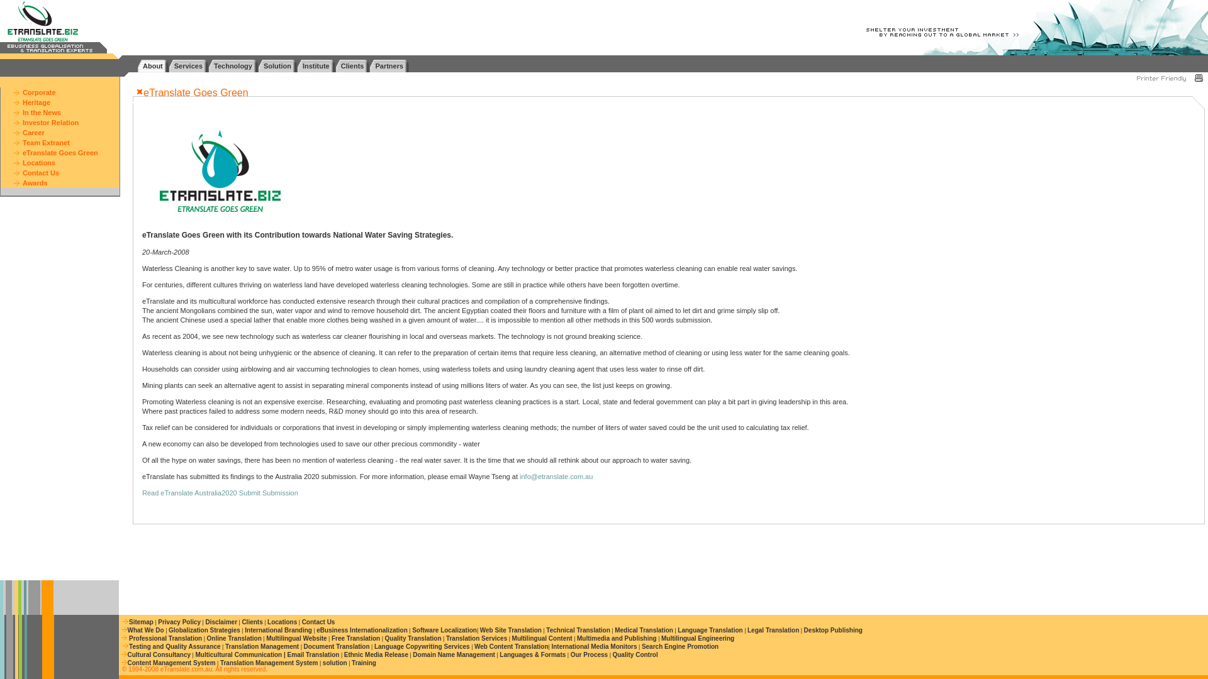 The width and height of the screenshot is (1208, 679). Describe the element at coordinates (204, 630) in the screenshot. I see `Globalization Strategies` at that location.